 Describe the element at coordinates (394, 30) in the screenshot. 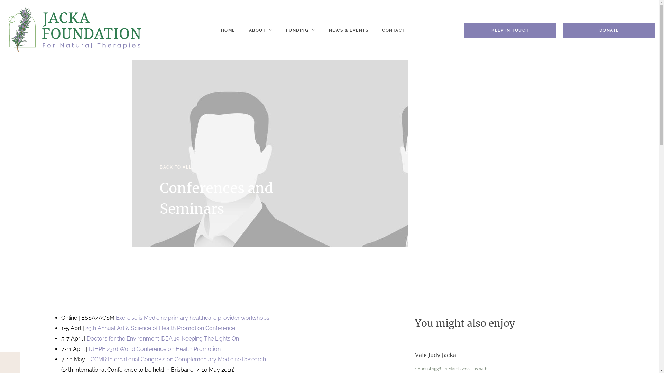

I see `CONTACT` at that location.